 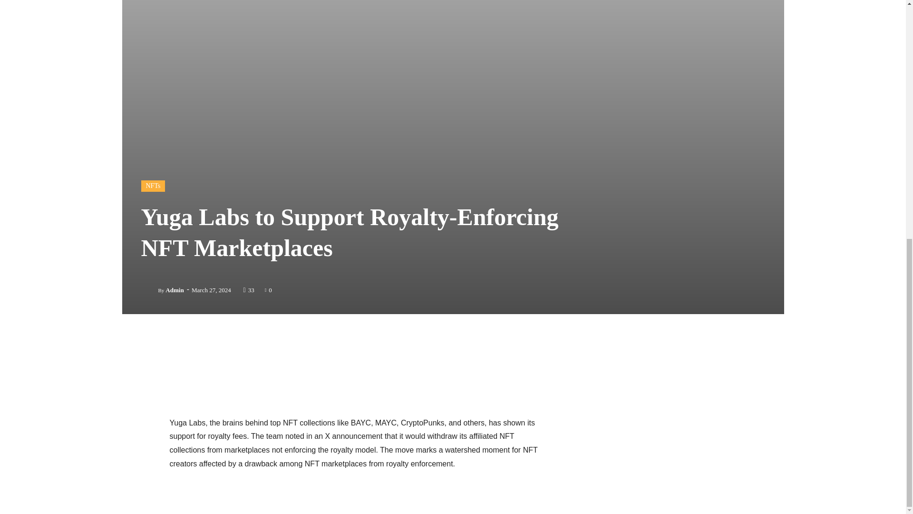 I want to click on NFTs, so click(x=153, y=186).